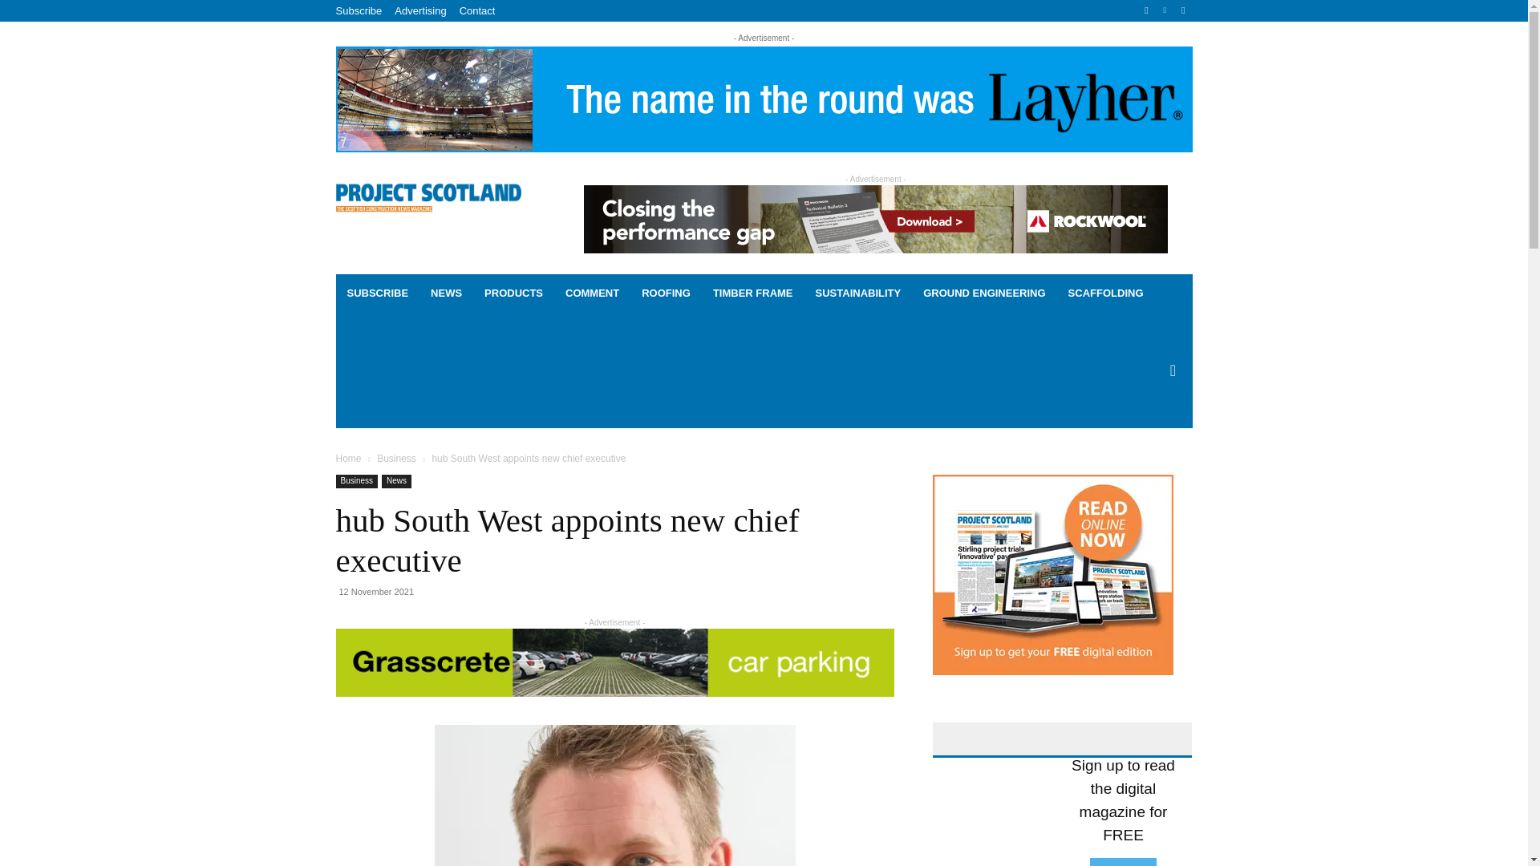 This screenshot has width=1540, height=866. I want to click on NEWS, so click(446, 293).